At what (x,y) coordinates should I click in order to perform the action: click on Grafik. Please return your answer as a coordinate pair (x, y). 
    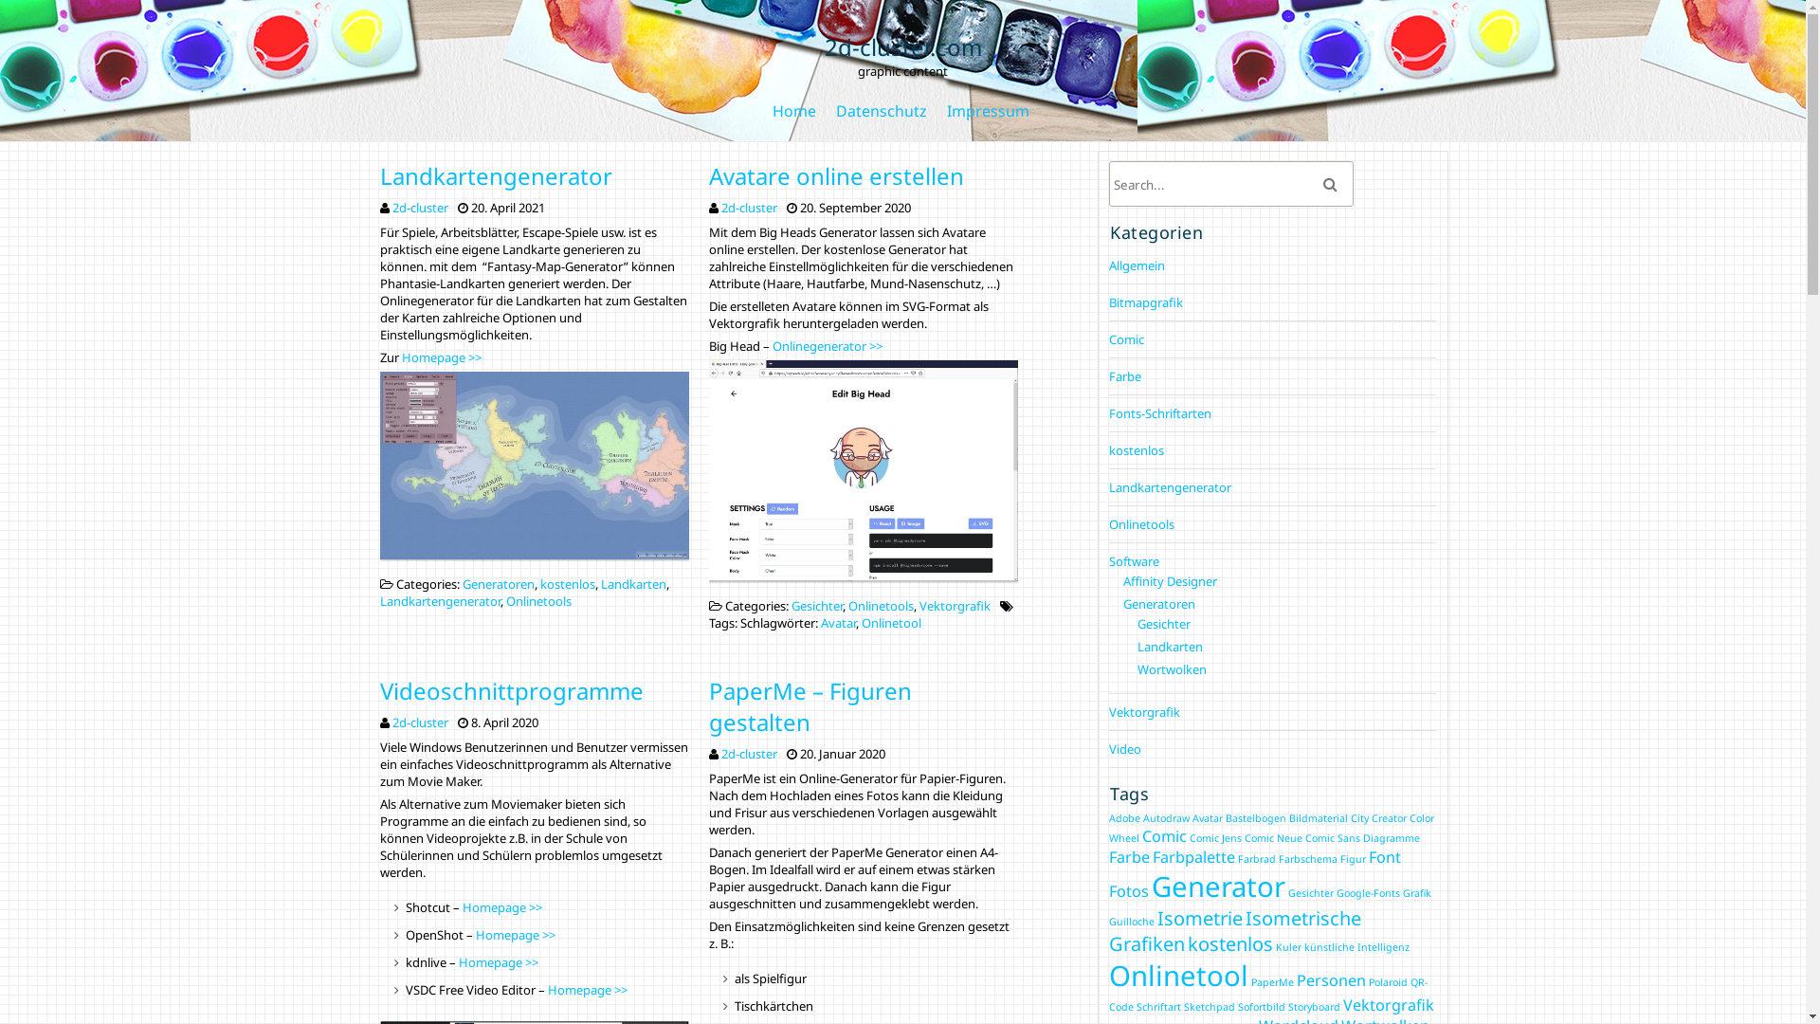
    Looking at the image, I should click on (1417, 893).